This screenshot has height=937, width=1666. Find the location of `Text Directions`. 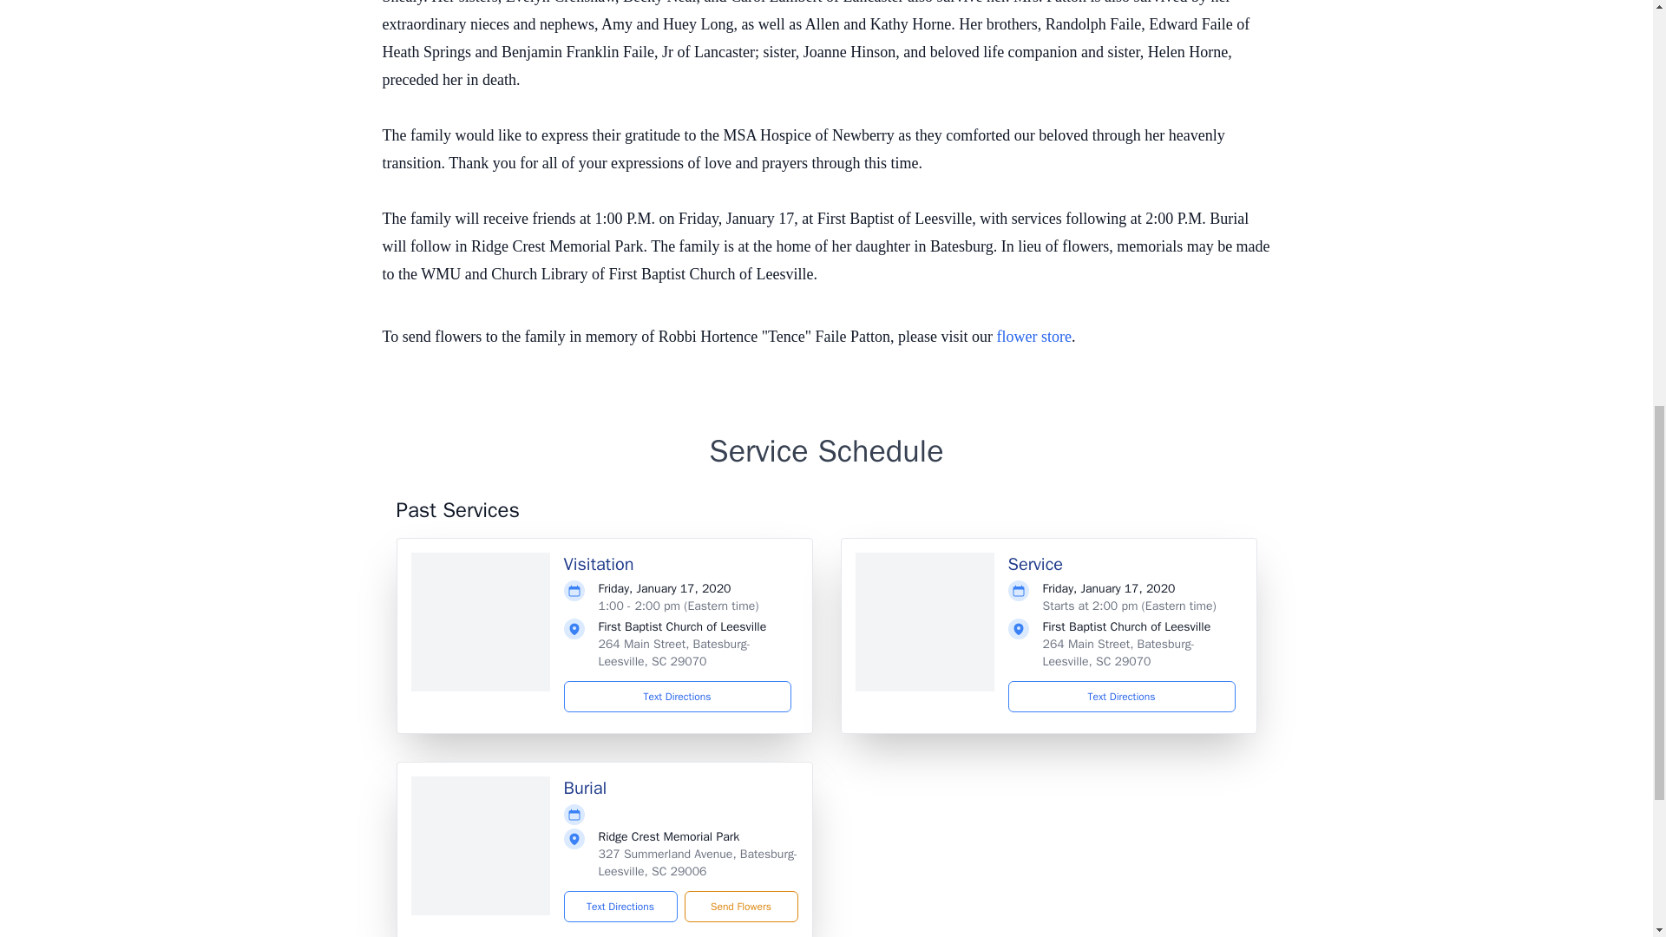

Text Directions is located at coordinates (621, 906).